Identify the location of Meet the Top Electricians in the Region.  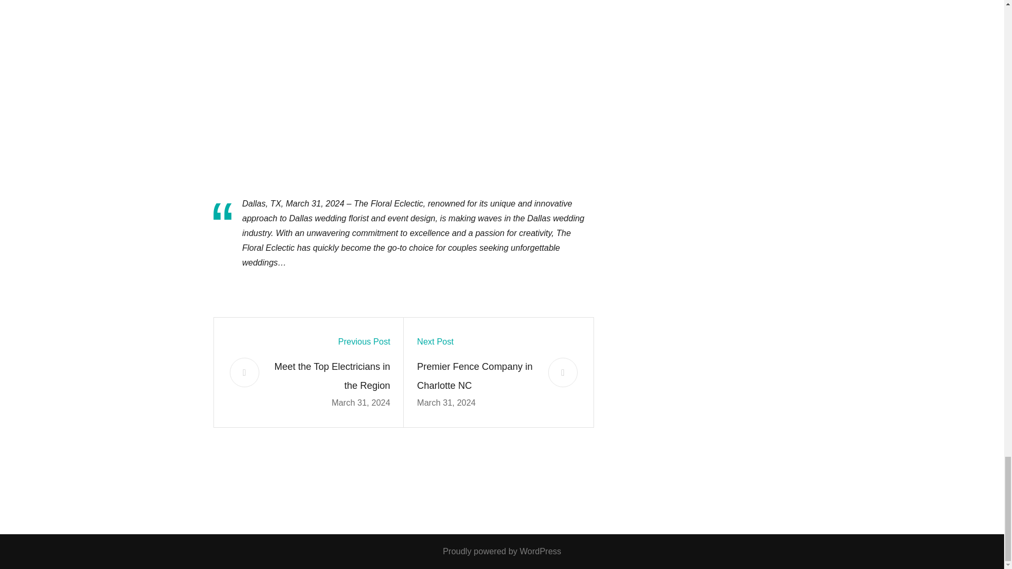
(331, 376).